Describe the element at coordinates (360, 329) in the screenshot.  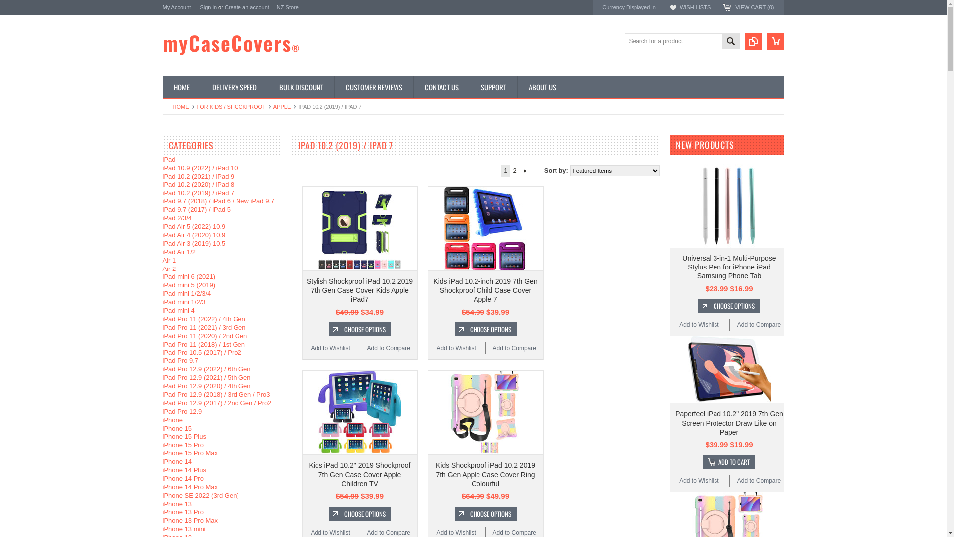
I see `CHOOSE OPTIONS` at that location.